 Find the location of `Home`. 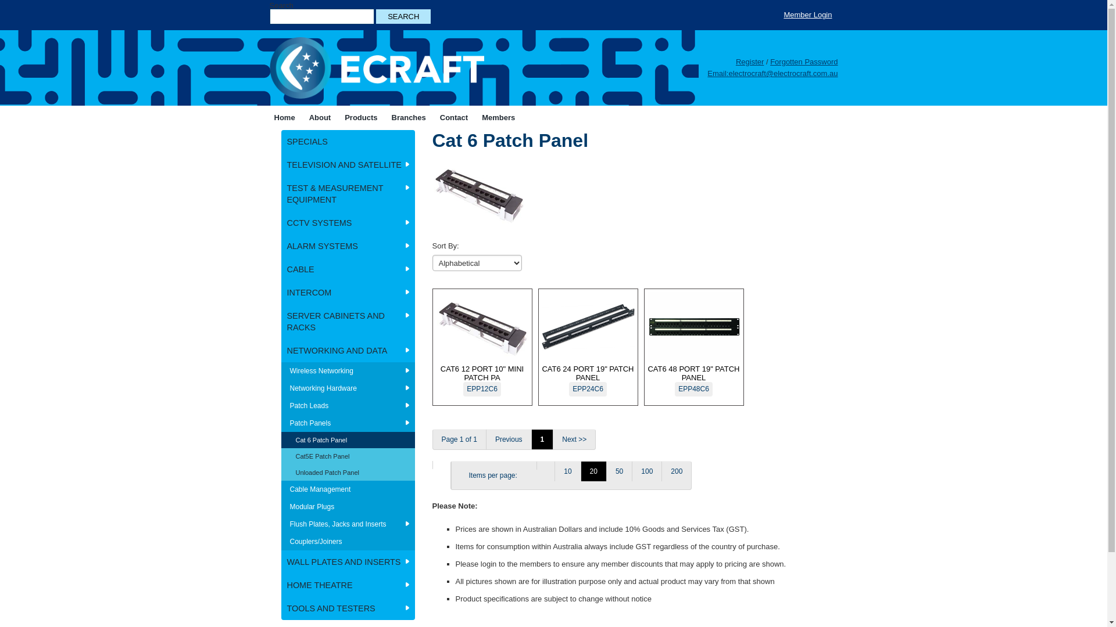

Home is located at coordinates (285, 117).